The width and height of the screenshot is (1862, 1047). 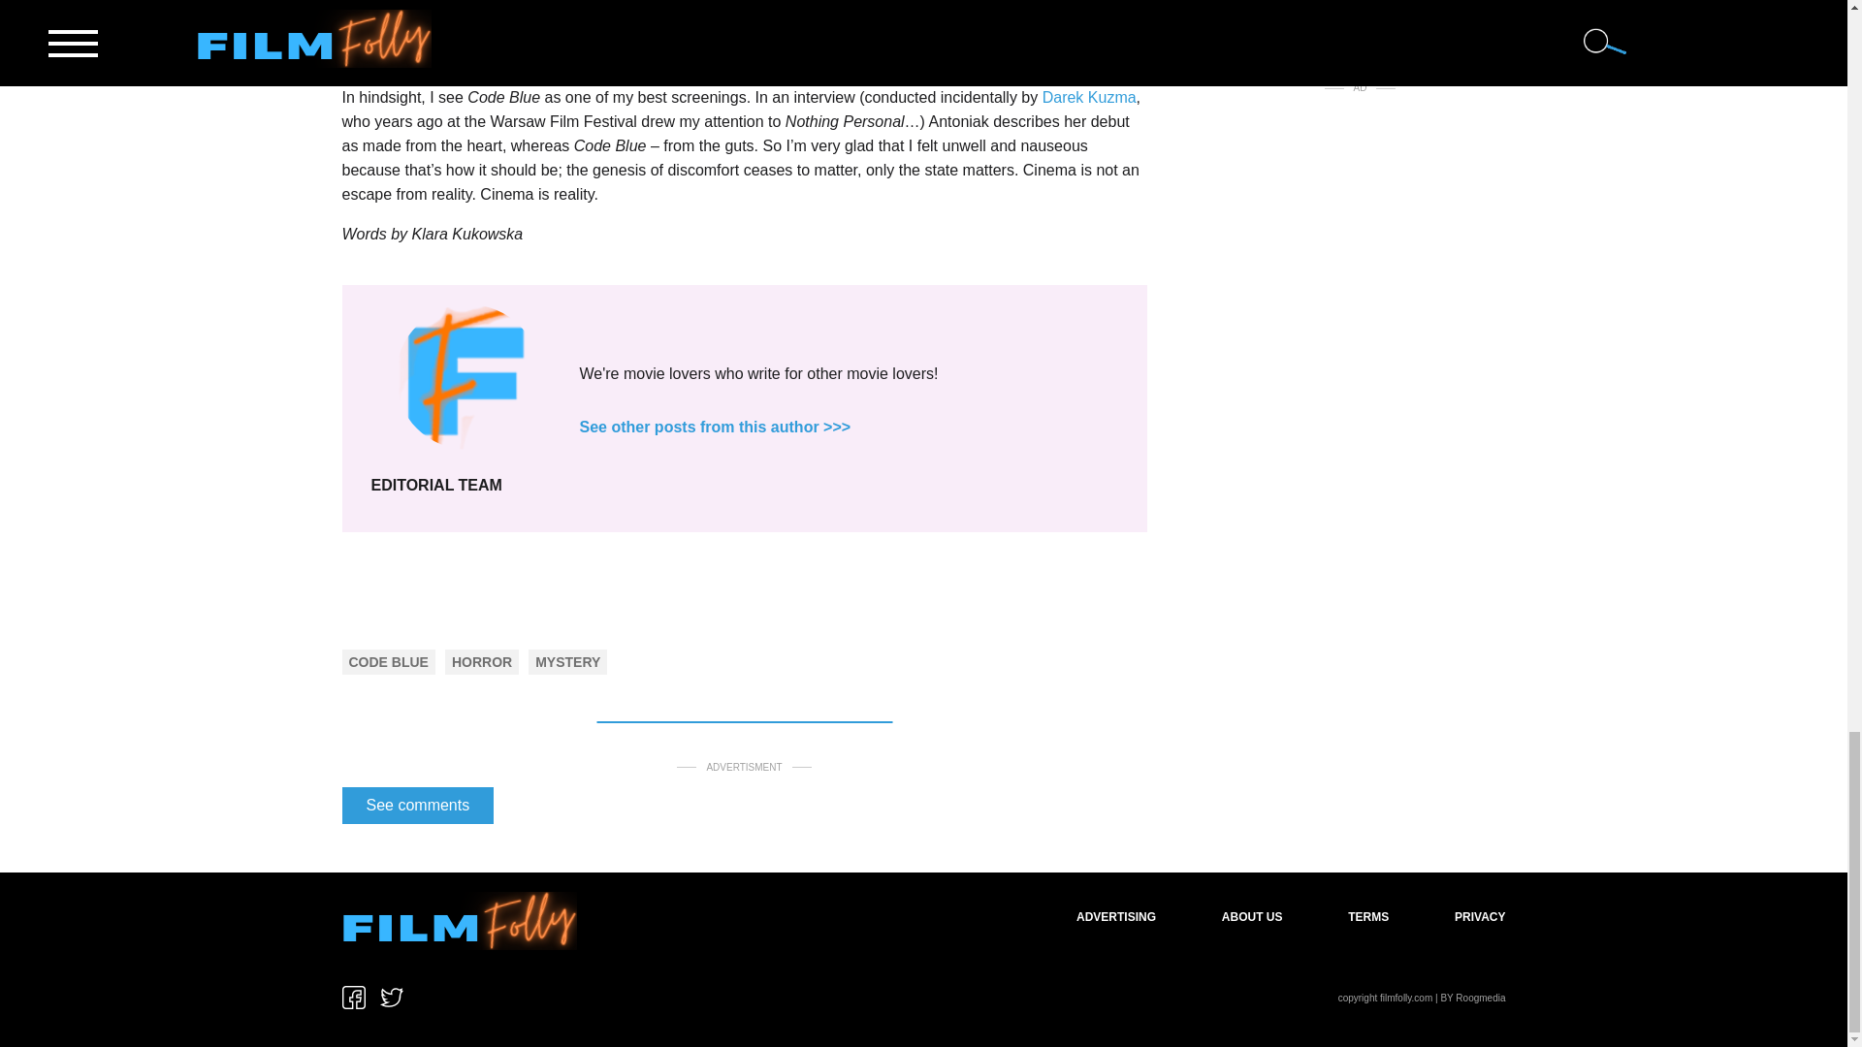 I want to click on MYSTERY, so click(x=567, y=662).